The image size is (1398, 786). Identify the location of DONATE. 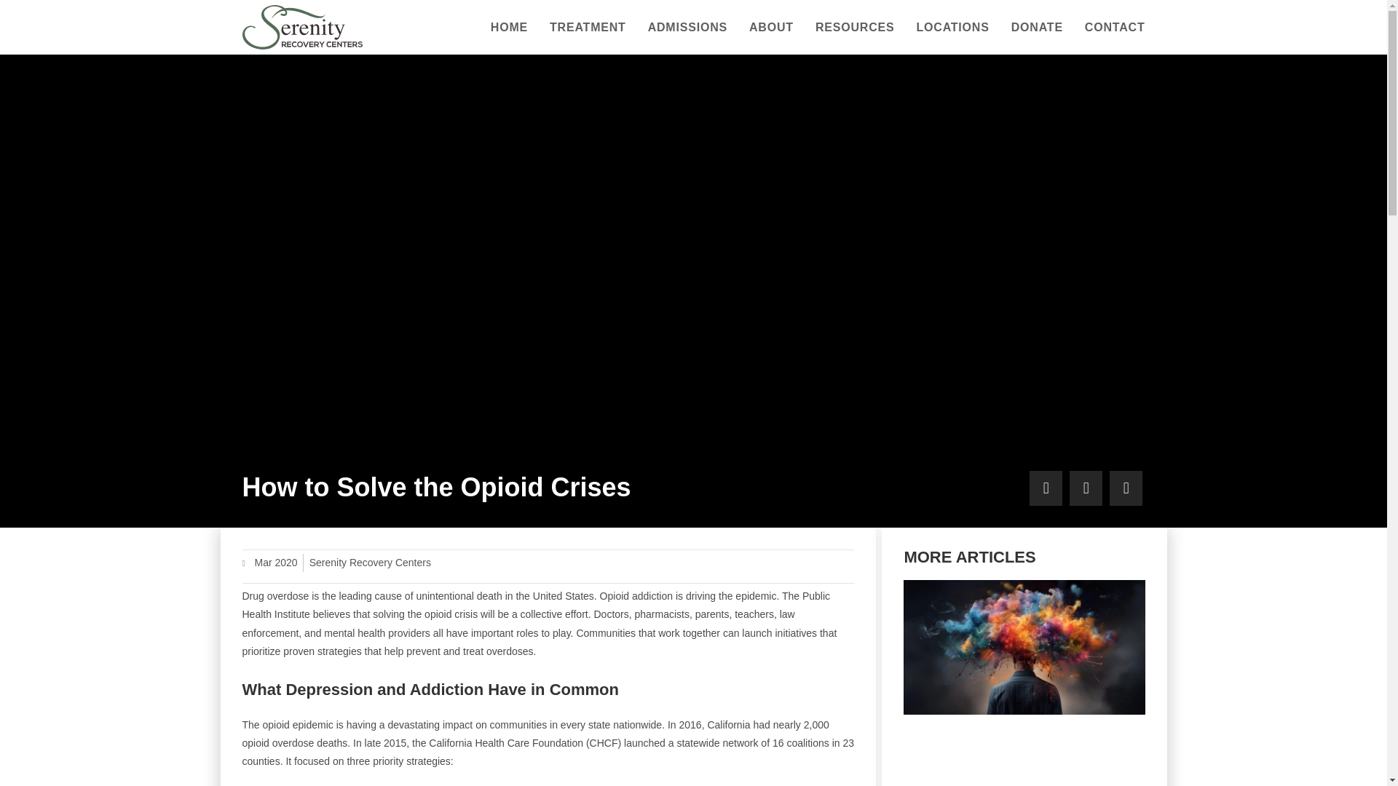
(1037, 27).